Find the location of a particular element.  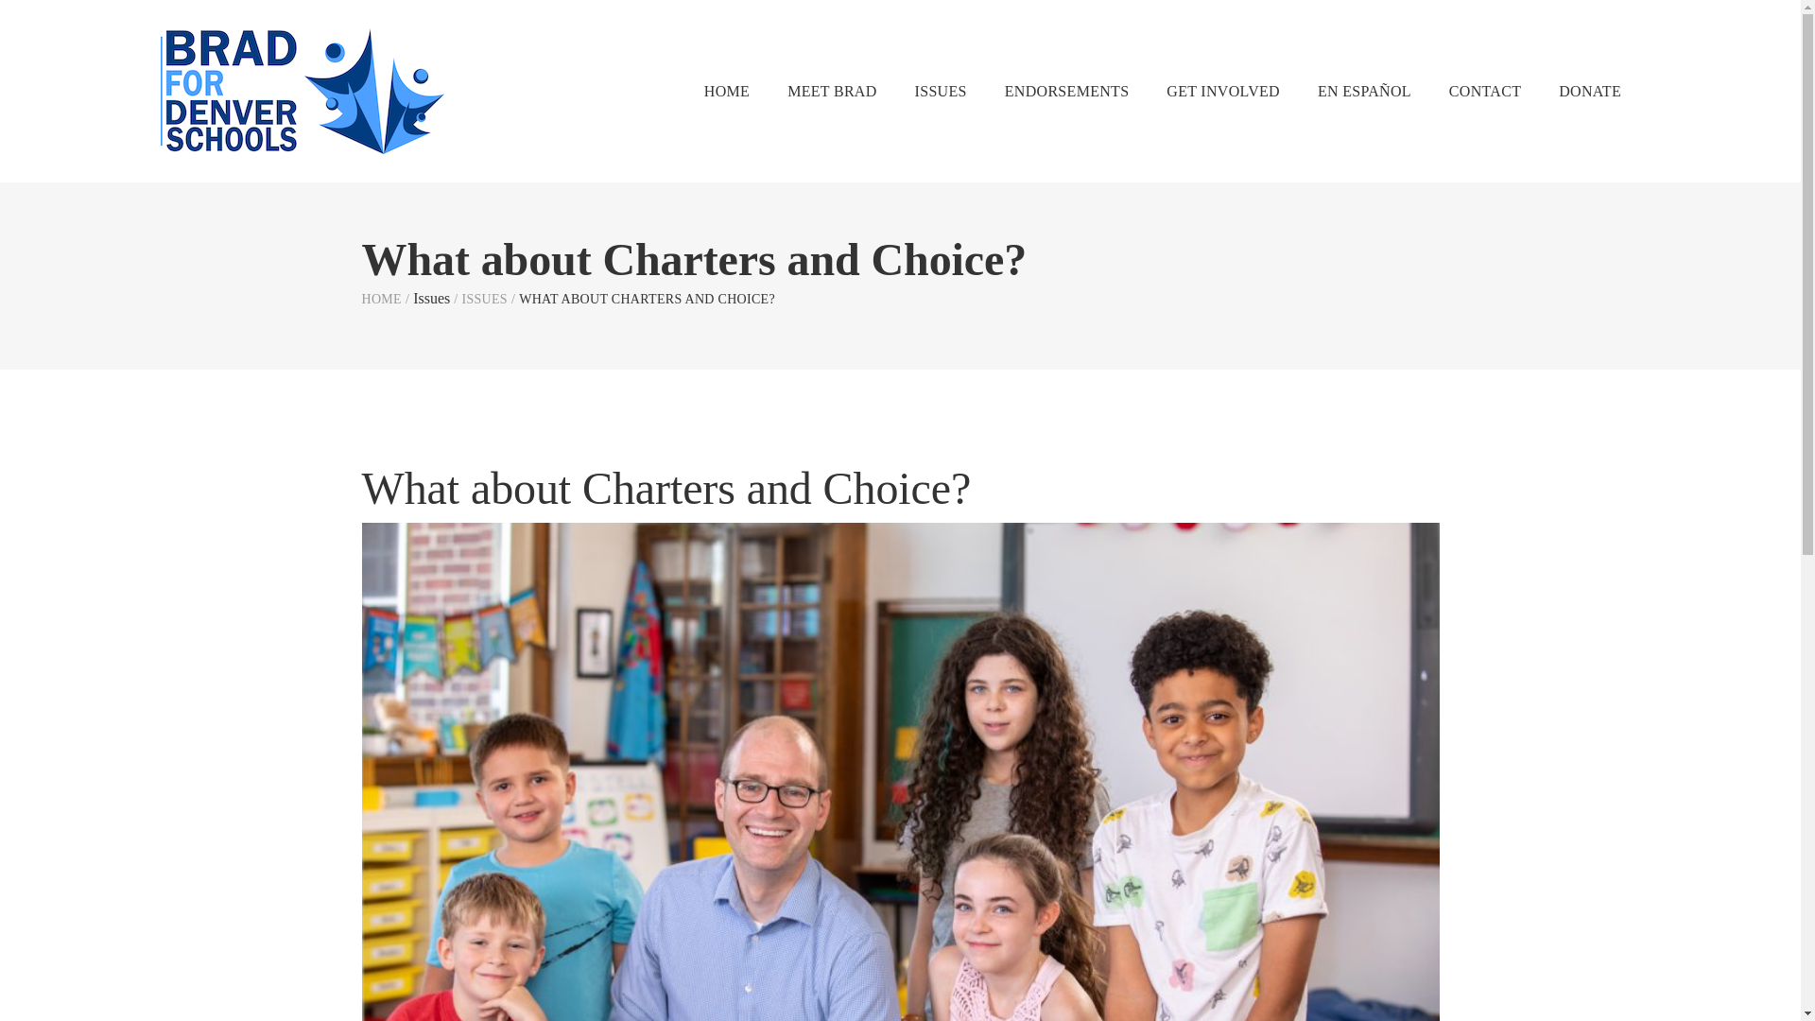

MEET BRAD is located at coordinates (832, 91).